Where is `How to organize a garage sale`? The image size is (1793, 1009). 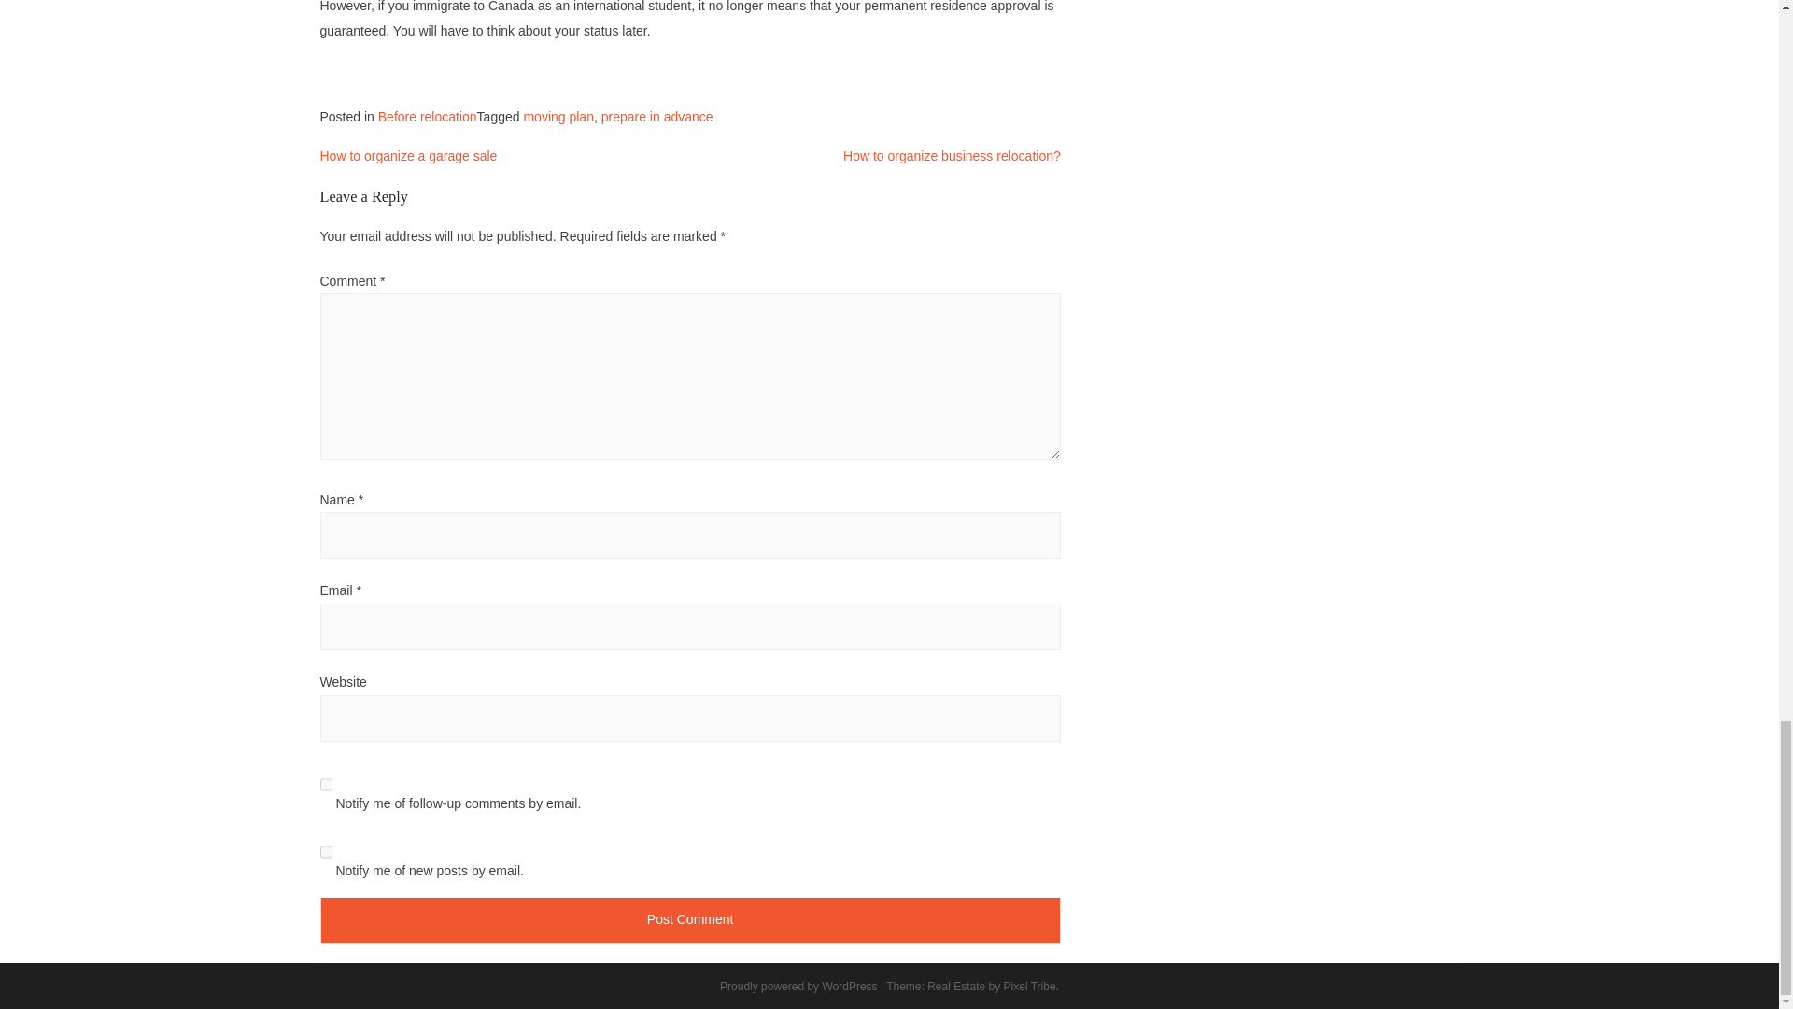 How to organize a garage sale is located at coordinates (407, 155).